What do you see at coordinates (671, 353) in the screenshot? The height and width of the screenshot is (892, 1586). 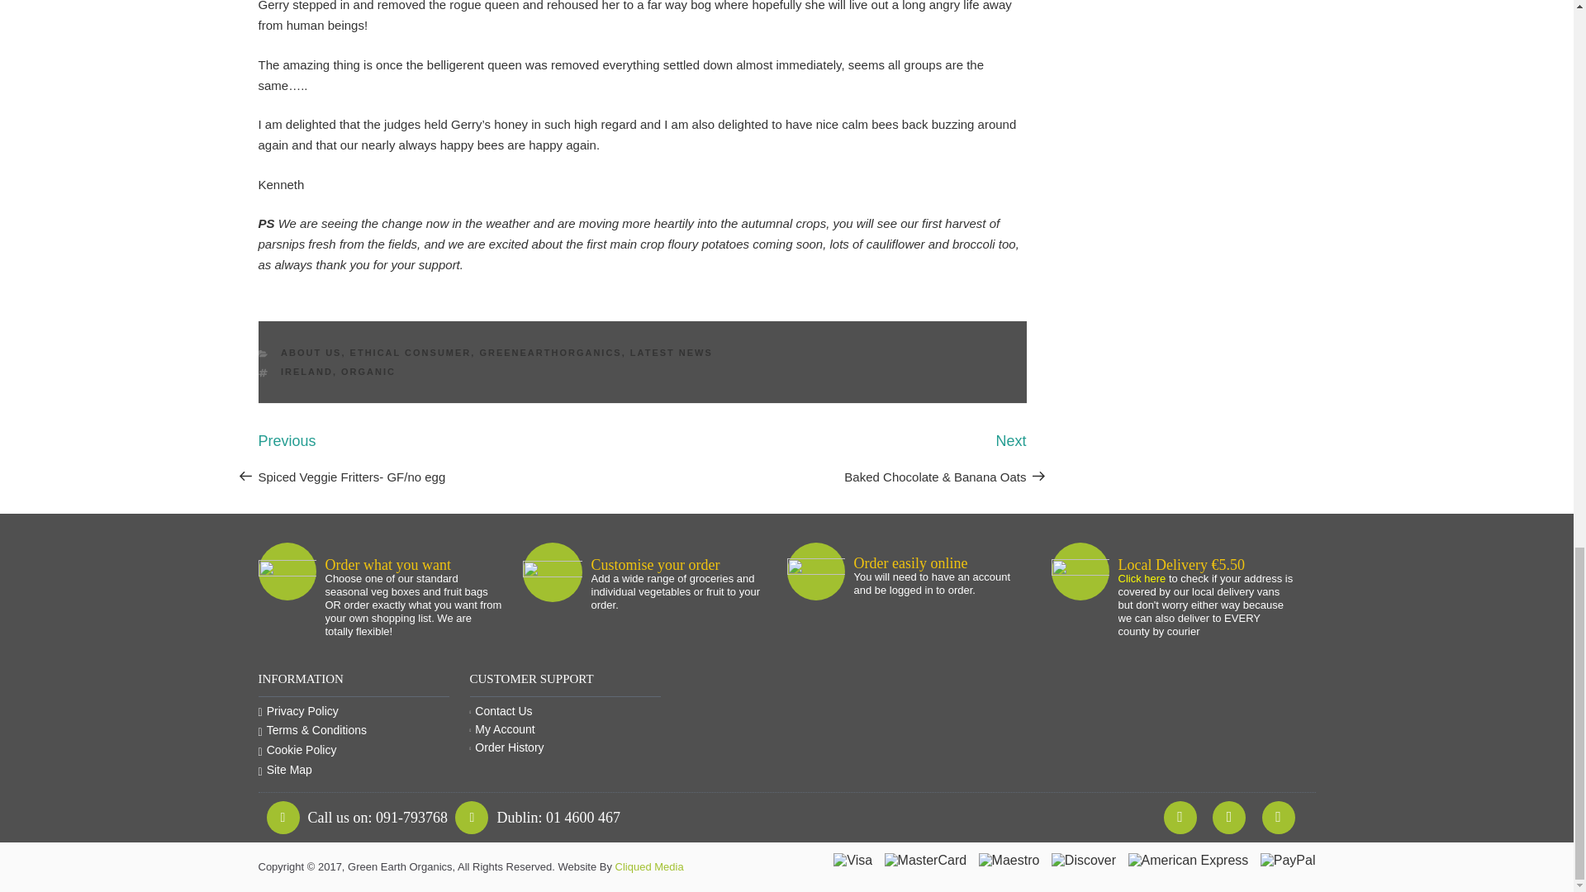 I see `LATEST NEWS` at bounding box center [671, 353].